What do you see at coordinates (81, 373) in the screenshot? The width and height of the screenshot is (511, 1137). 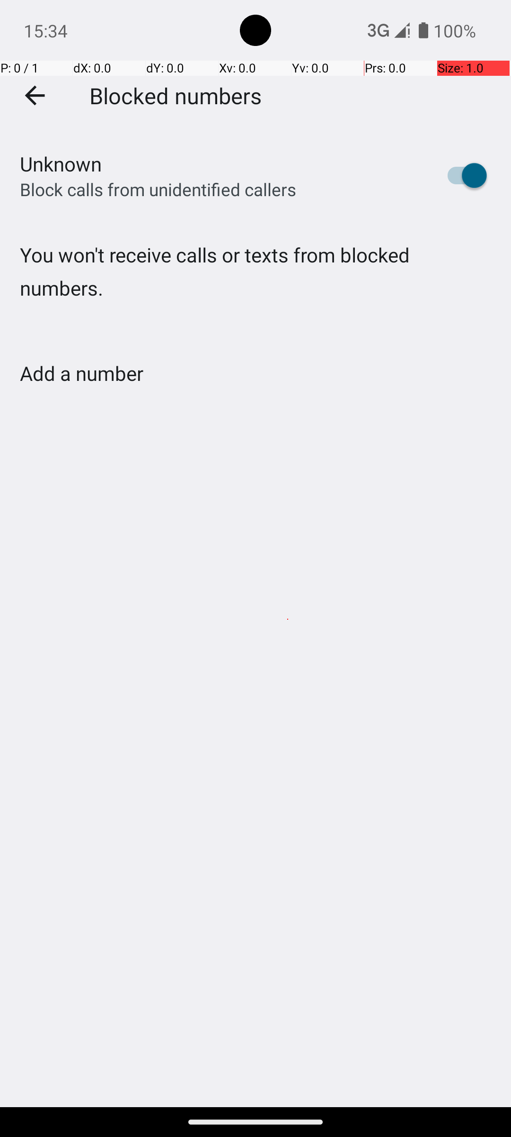 I see `Add a number` at bounding box center [81, 373].